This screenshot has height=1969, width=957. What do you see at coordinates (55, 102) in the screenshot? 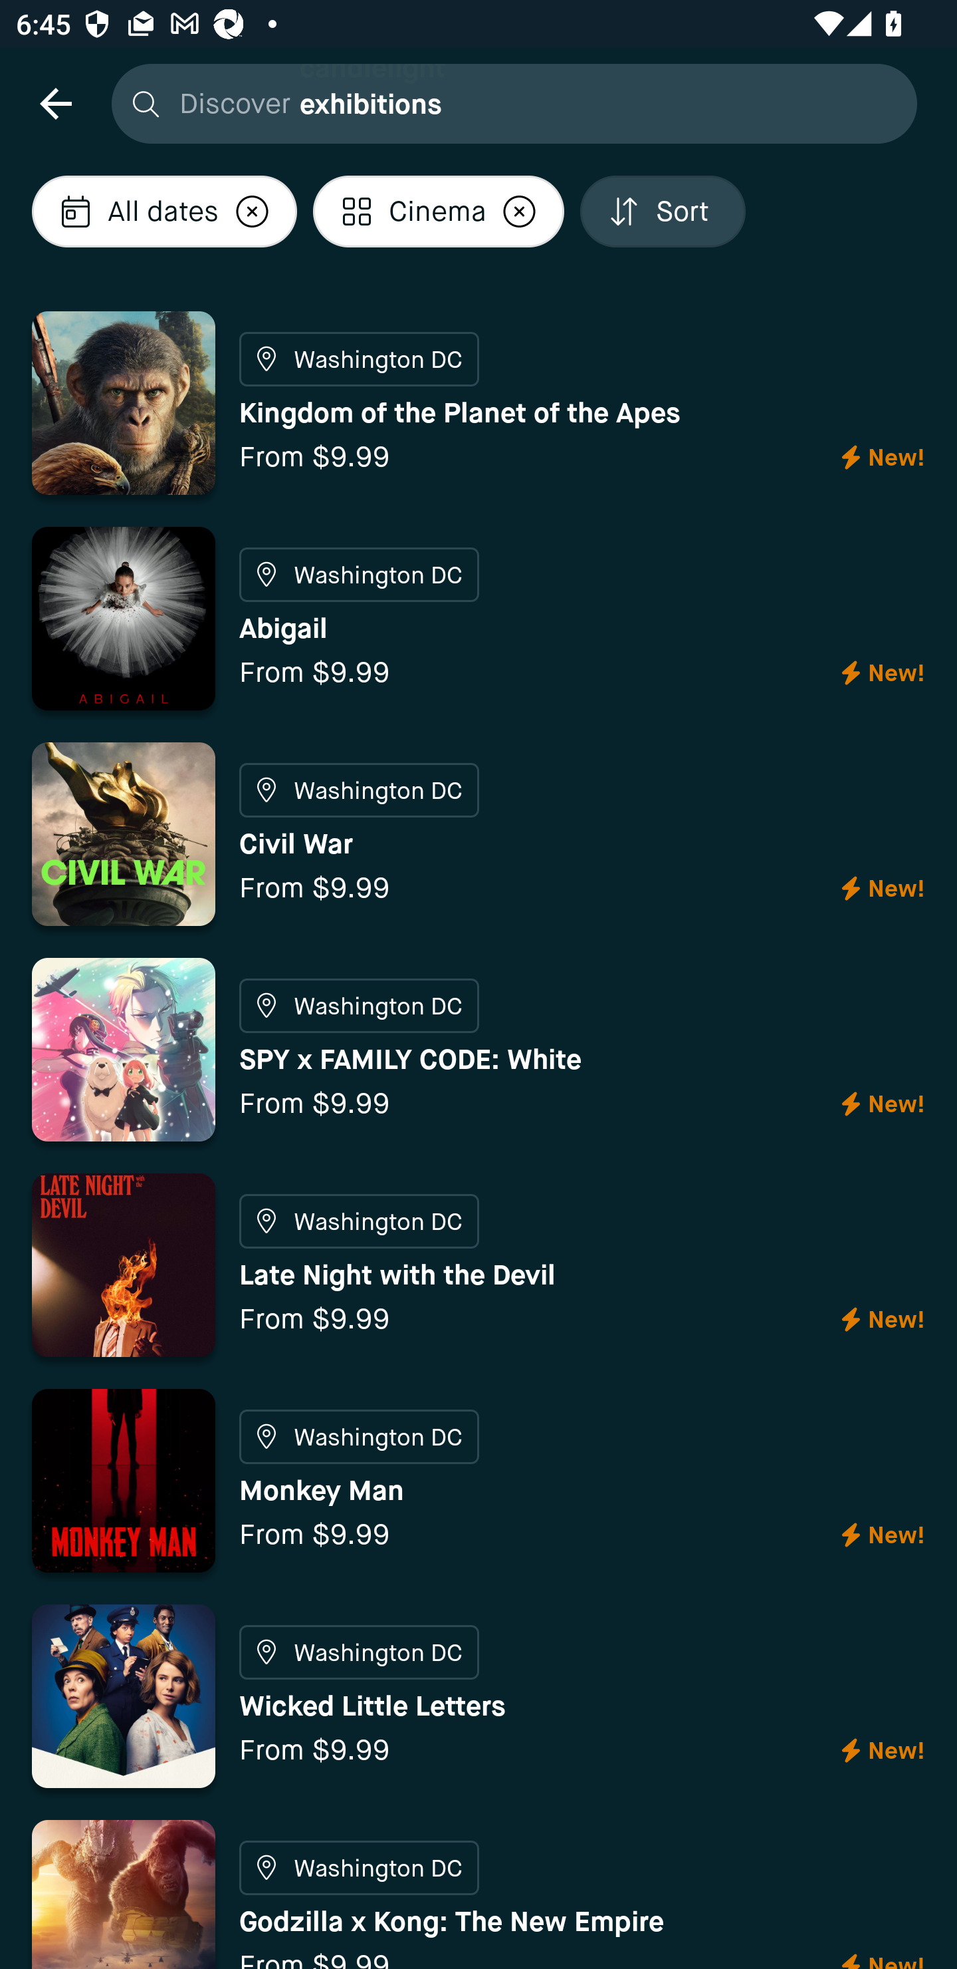
I see `navigation icon` at bounding box center [55, 102].